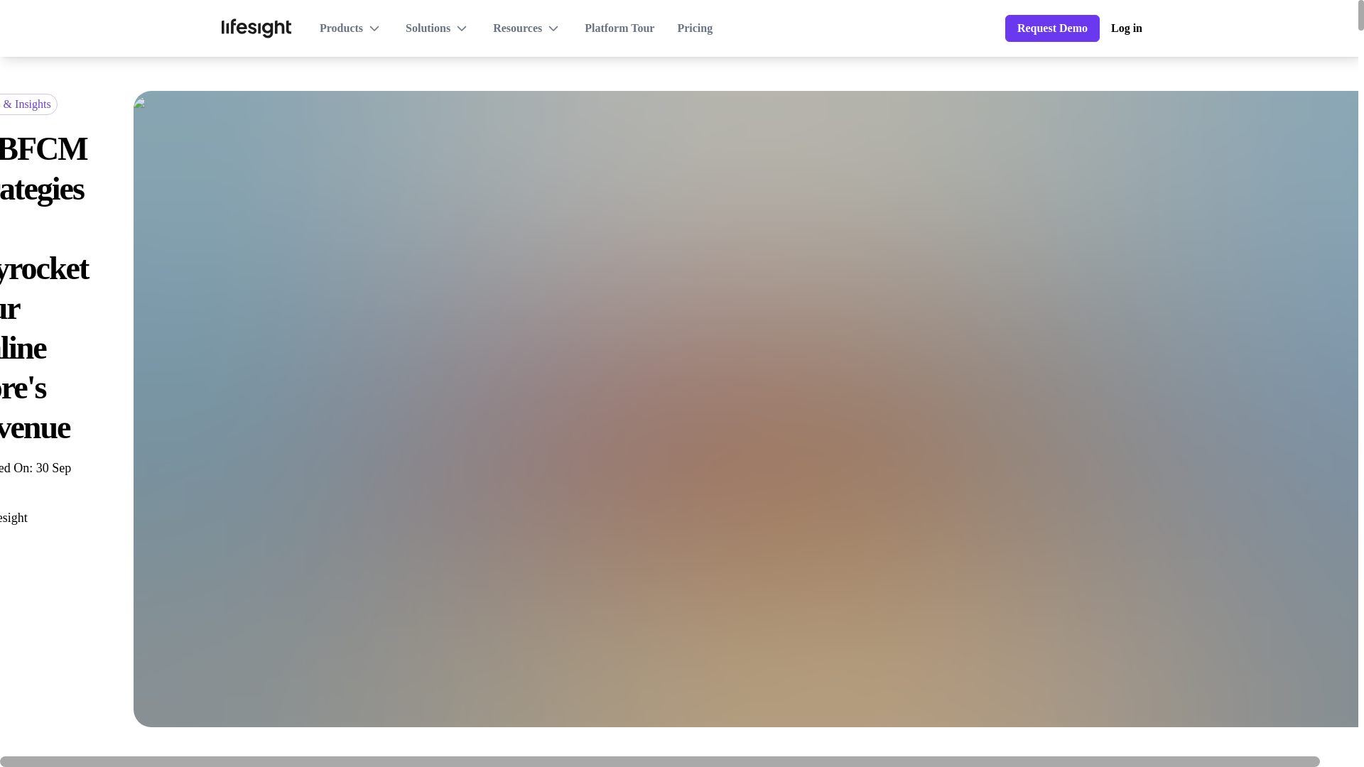 The height and width of the screenshot is (767, 1364). Describe the element at coordinates (13, 518) in the screenshot. I see `Lifesight` at that location.